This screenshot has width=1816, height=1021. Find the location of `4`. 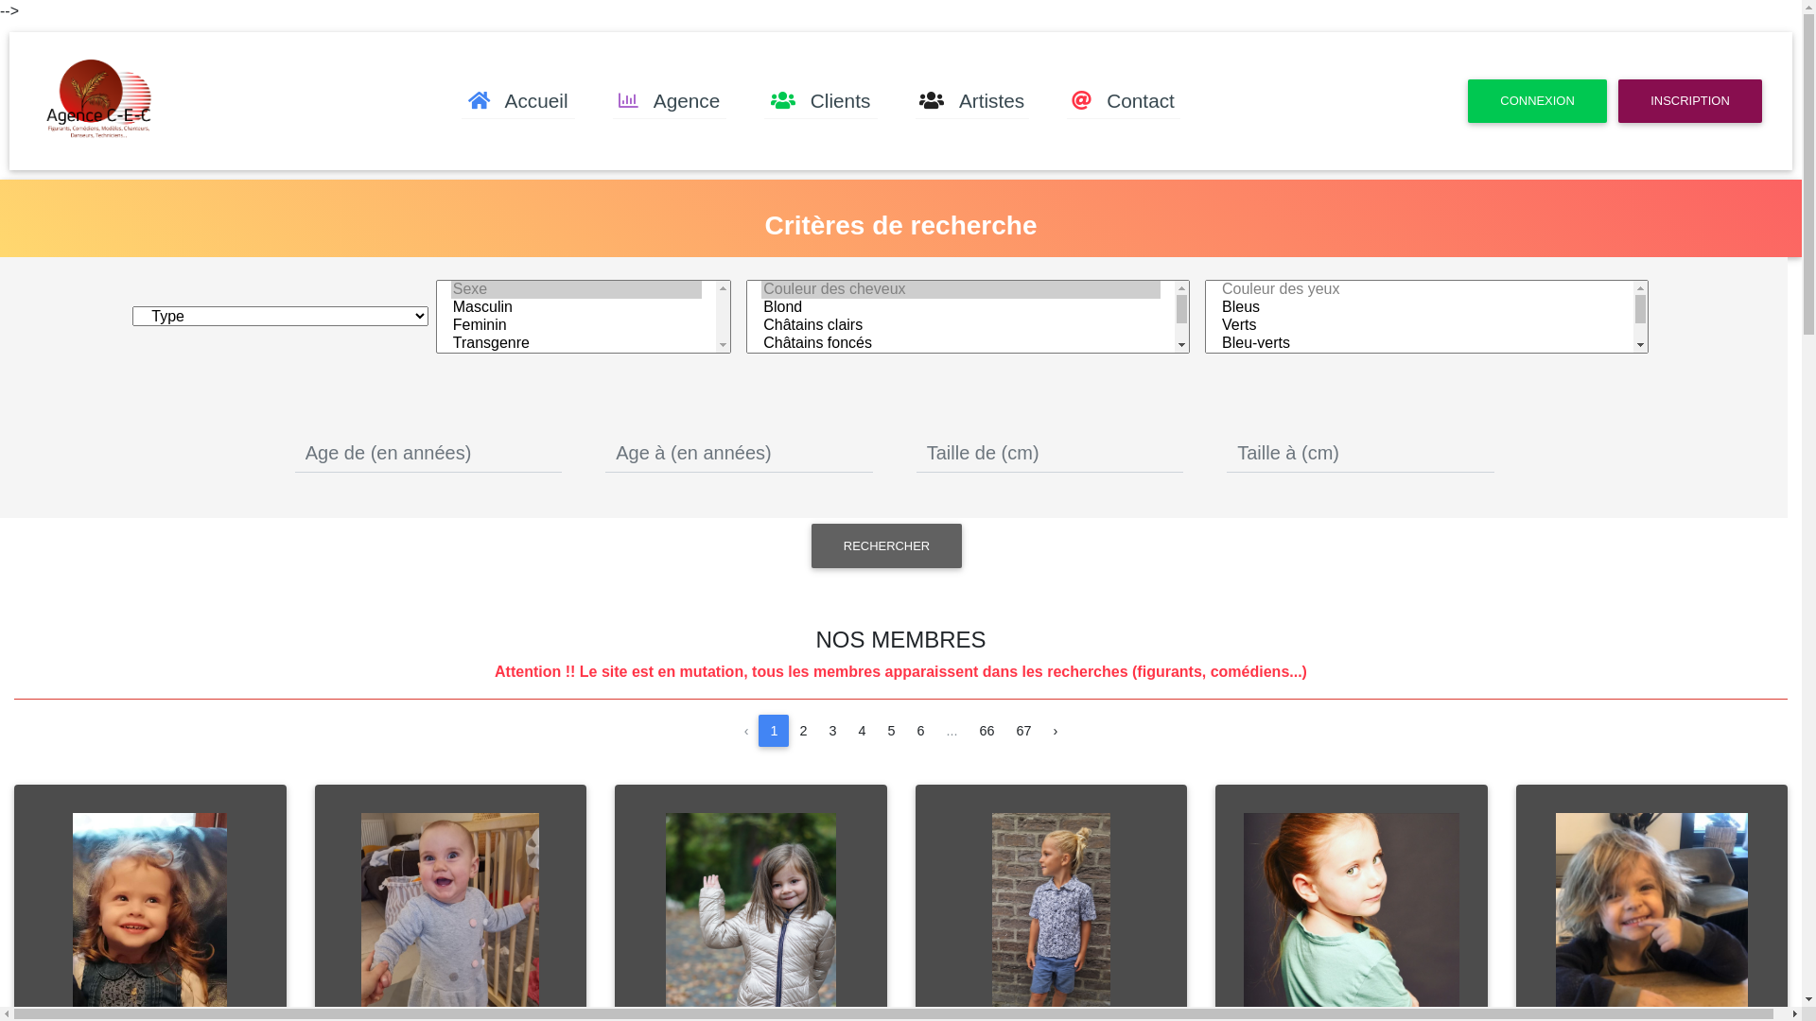

4 is located at coordinates (862, 731).